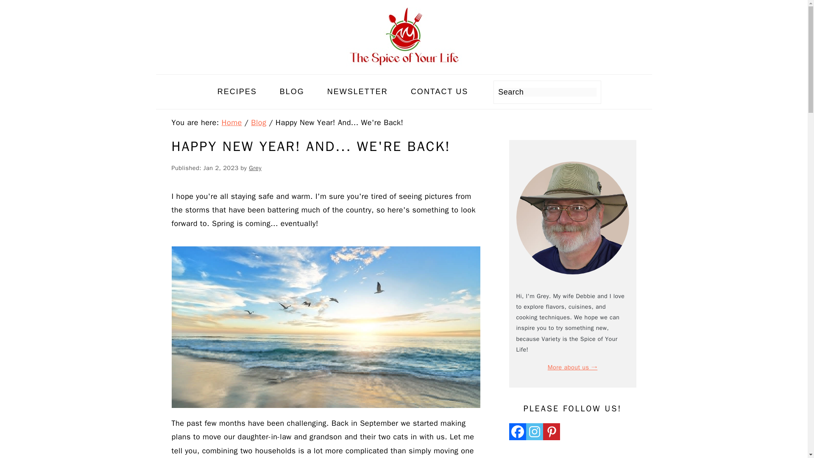 This screenshot has height=458, width=814. Describe the element at coordinates (258, 122) in the screenshot. I see `Blog` at that location.